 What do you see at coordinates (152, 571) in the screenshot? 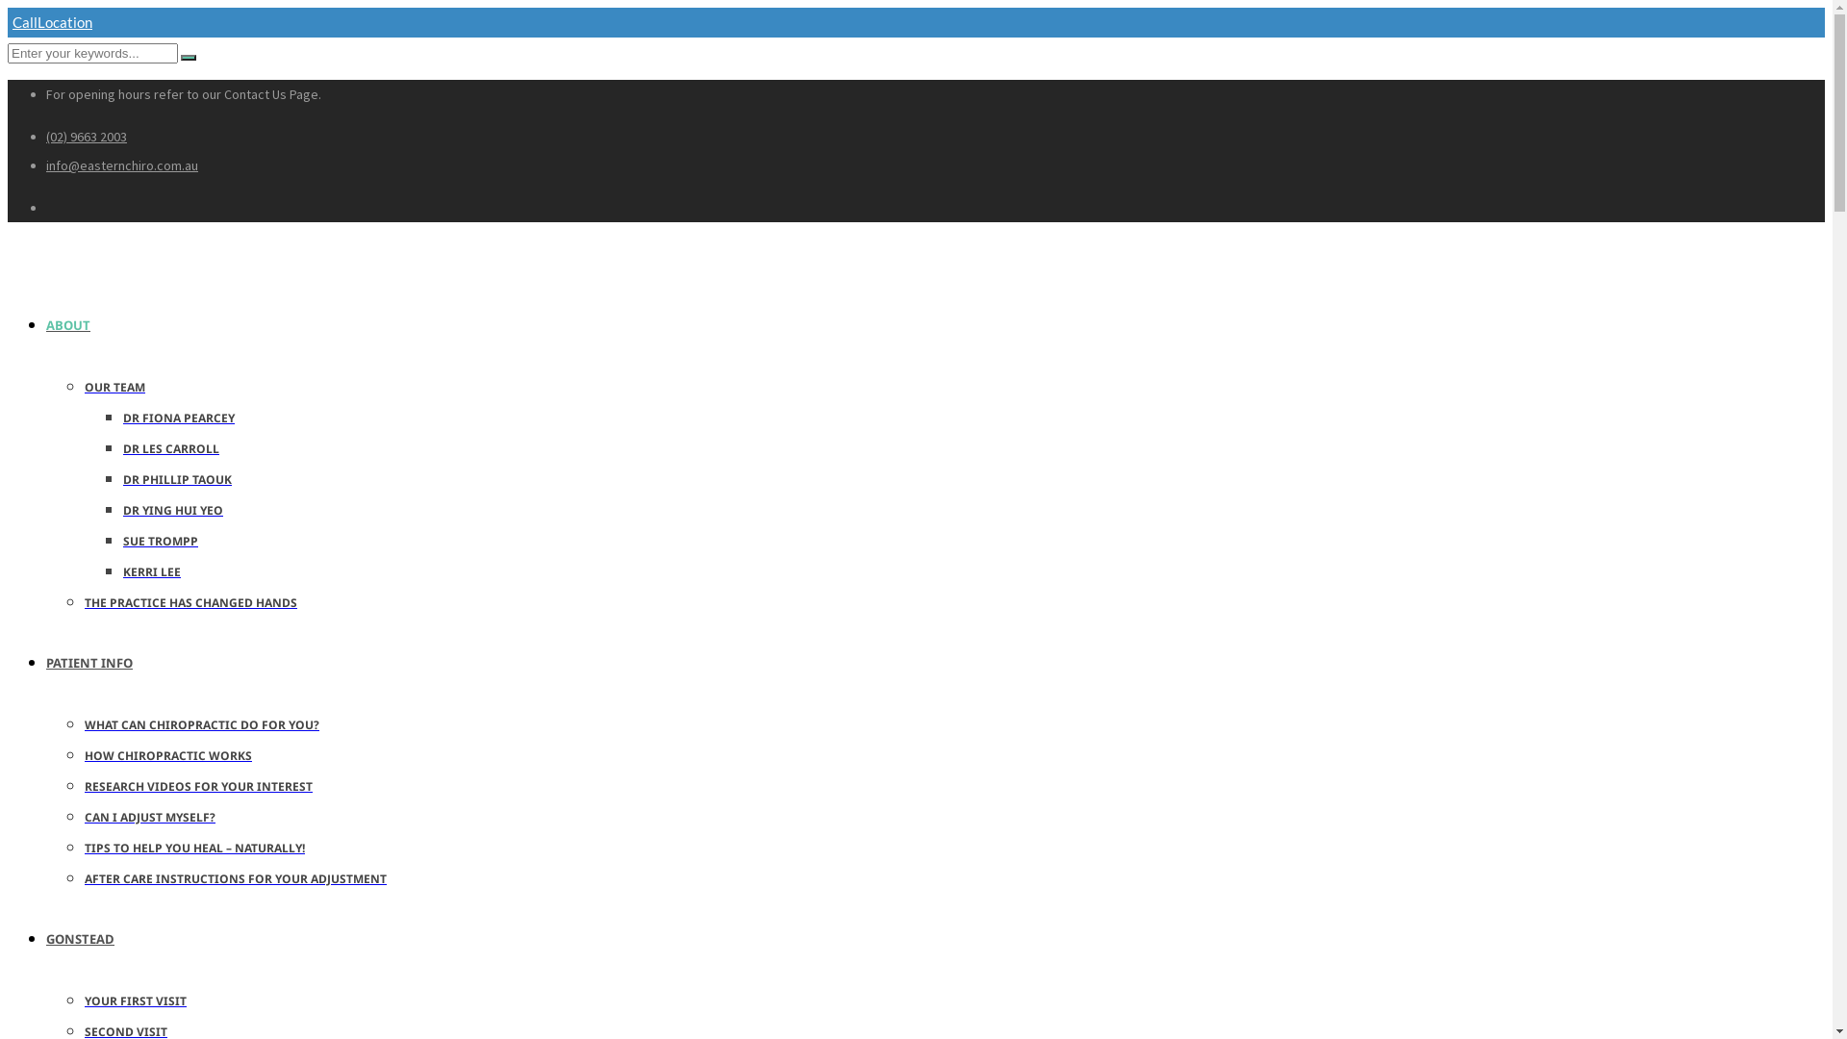
I see `KERRI LEE` at bounding box center [152, 571].